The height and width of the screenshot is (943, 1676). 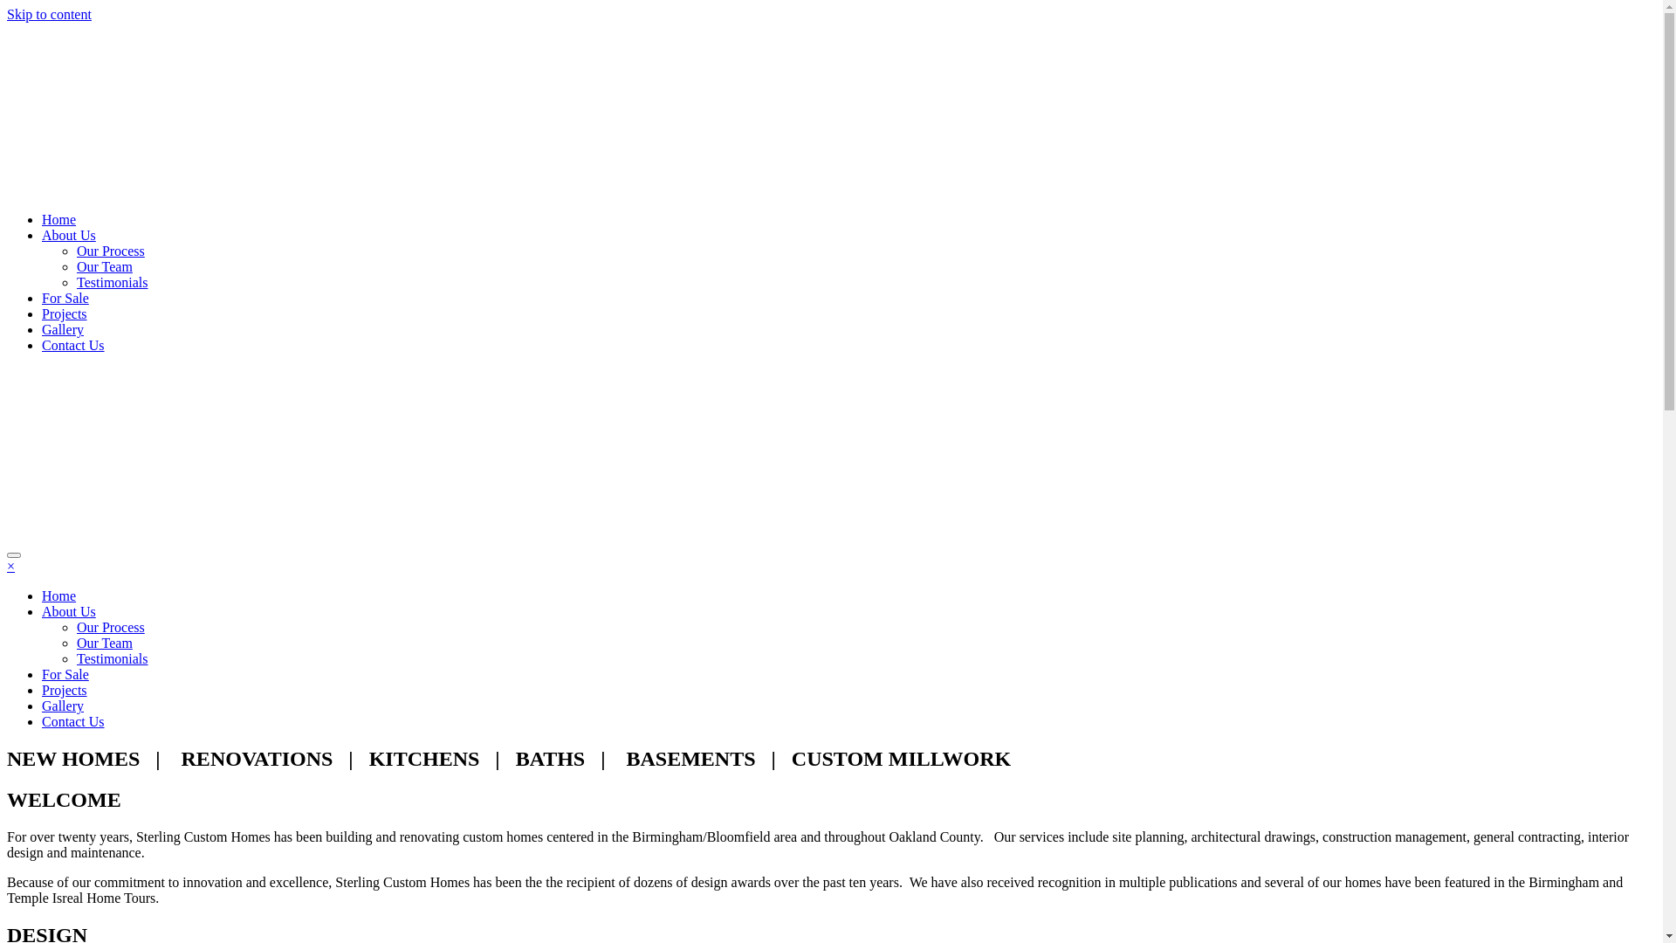 I want to click on For Sale, so click(x=65, y=299).